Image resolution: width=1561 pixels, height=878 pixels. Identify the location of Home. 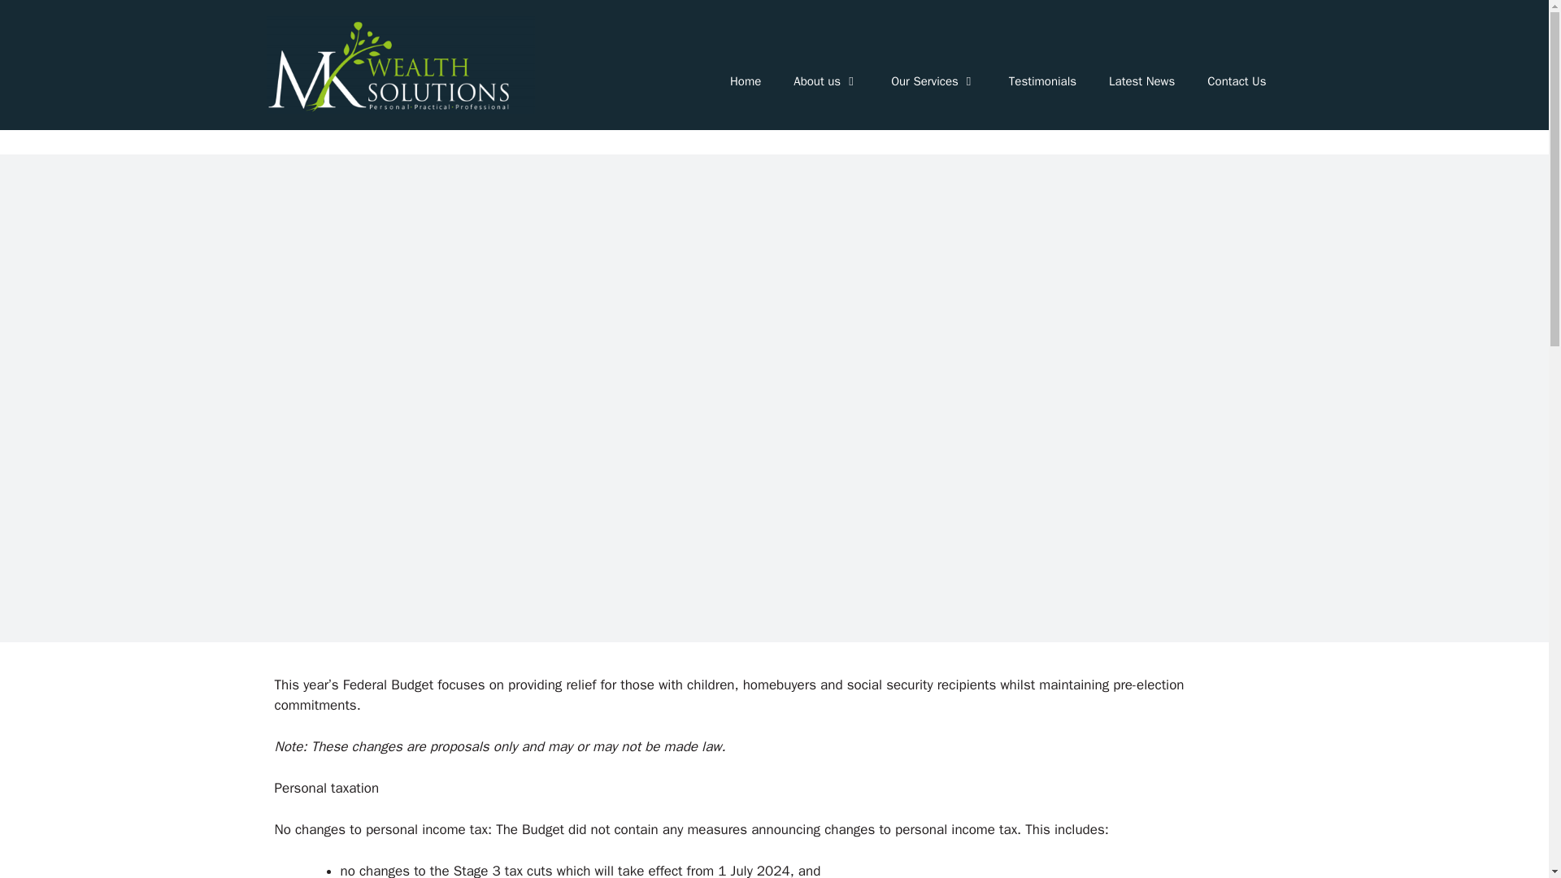
(745, 81).